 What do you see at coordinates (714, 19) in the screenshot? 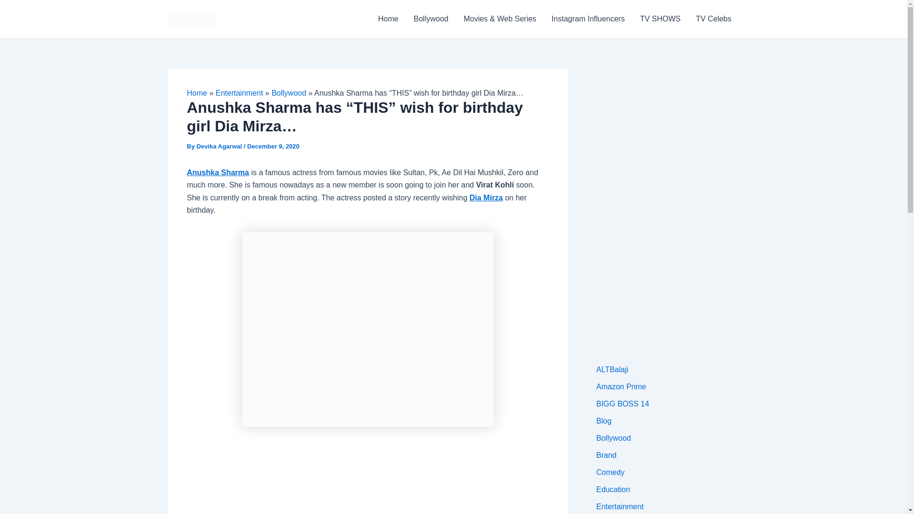
I see `TV Celebs` at bounding box center [714, 19].